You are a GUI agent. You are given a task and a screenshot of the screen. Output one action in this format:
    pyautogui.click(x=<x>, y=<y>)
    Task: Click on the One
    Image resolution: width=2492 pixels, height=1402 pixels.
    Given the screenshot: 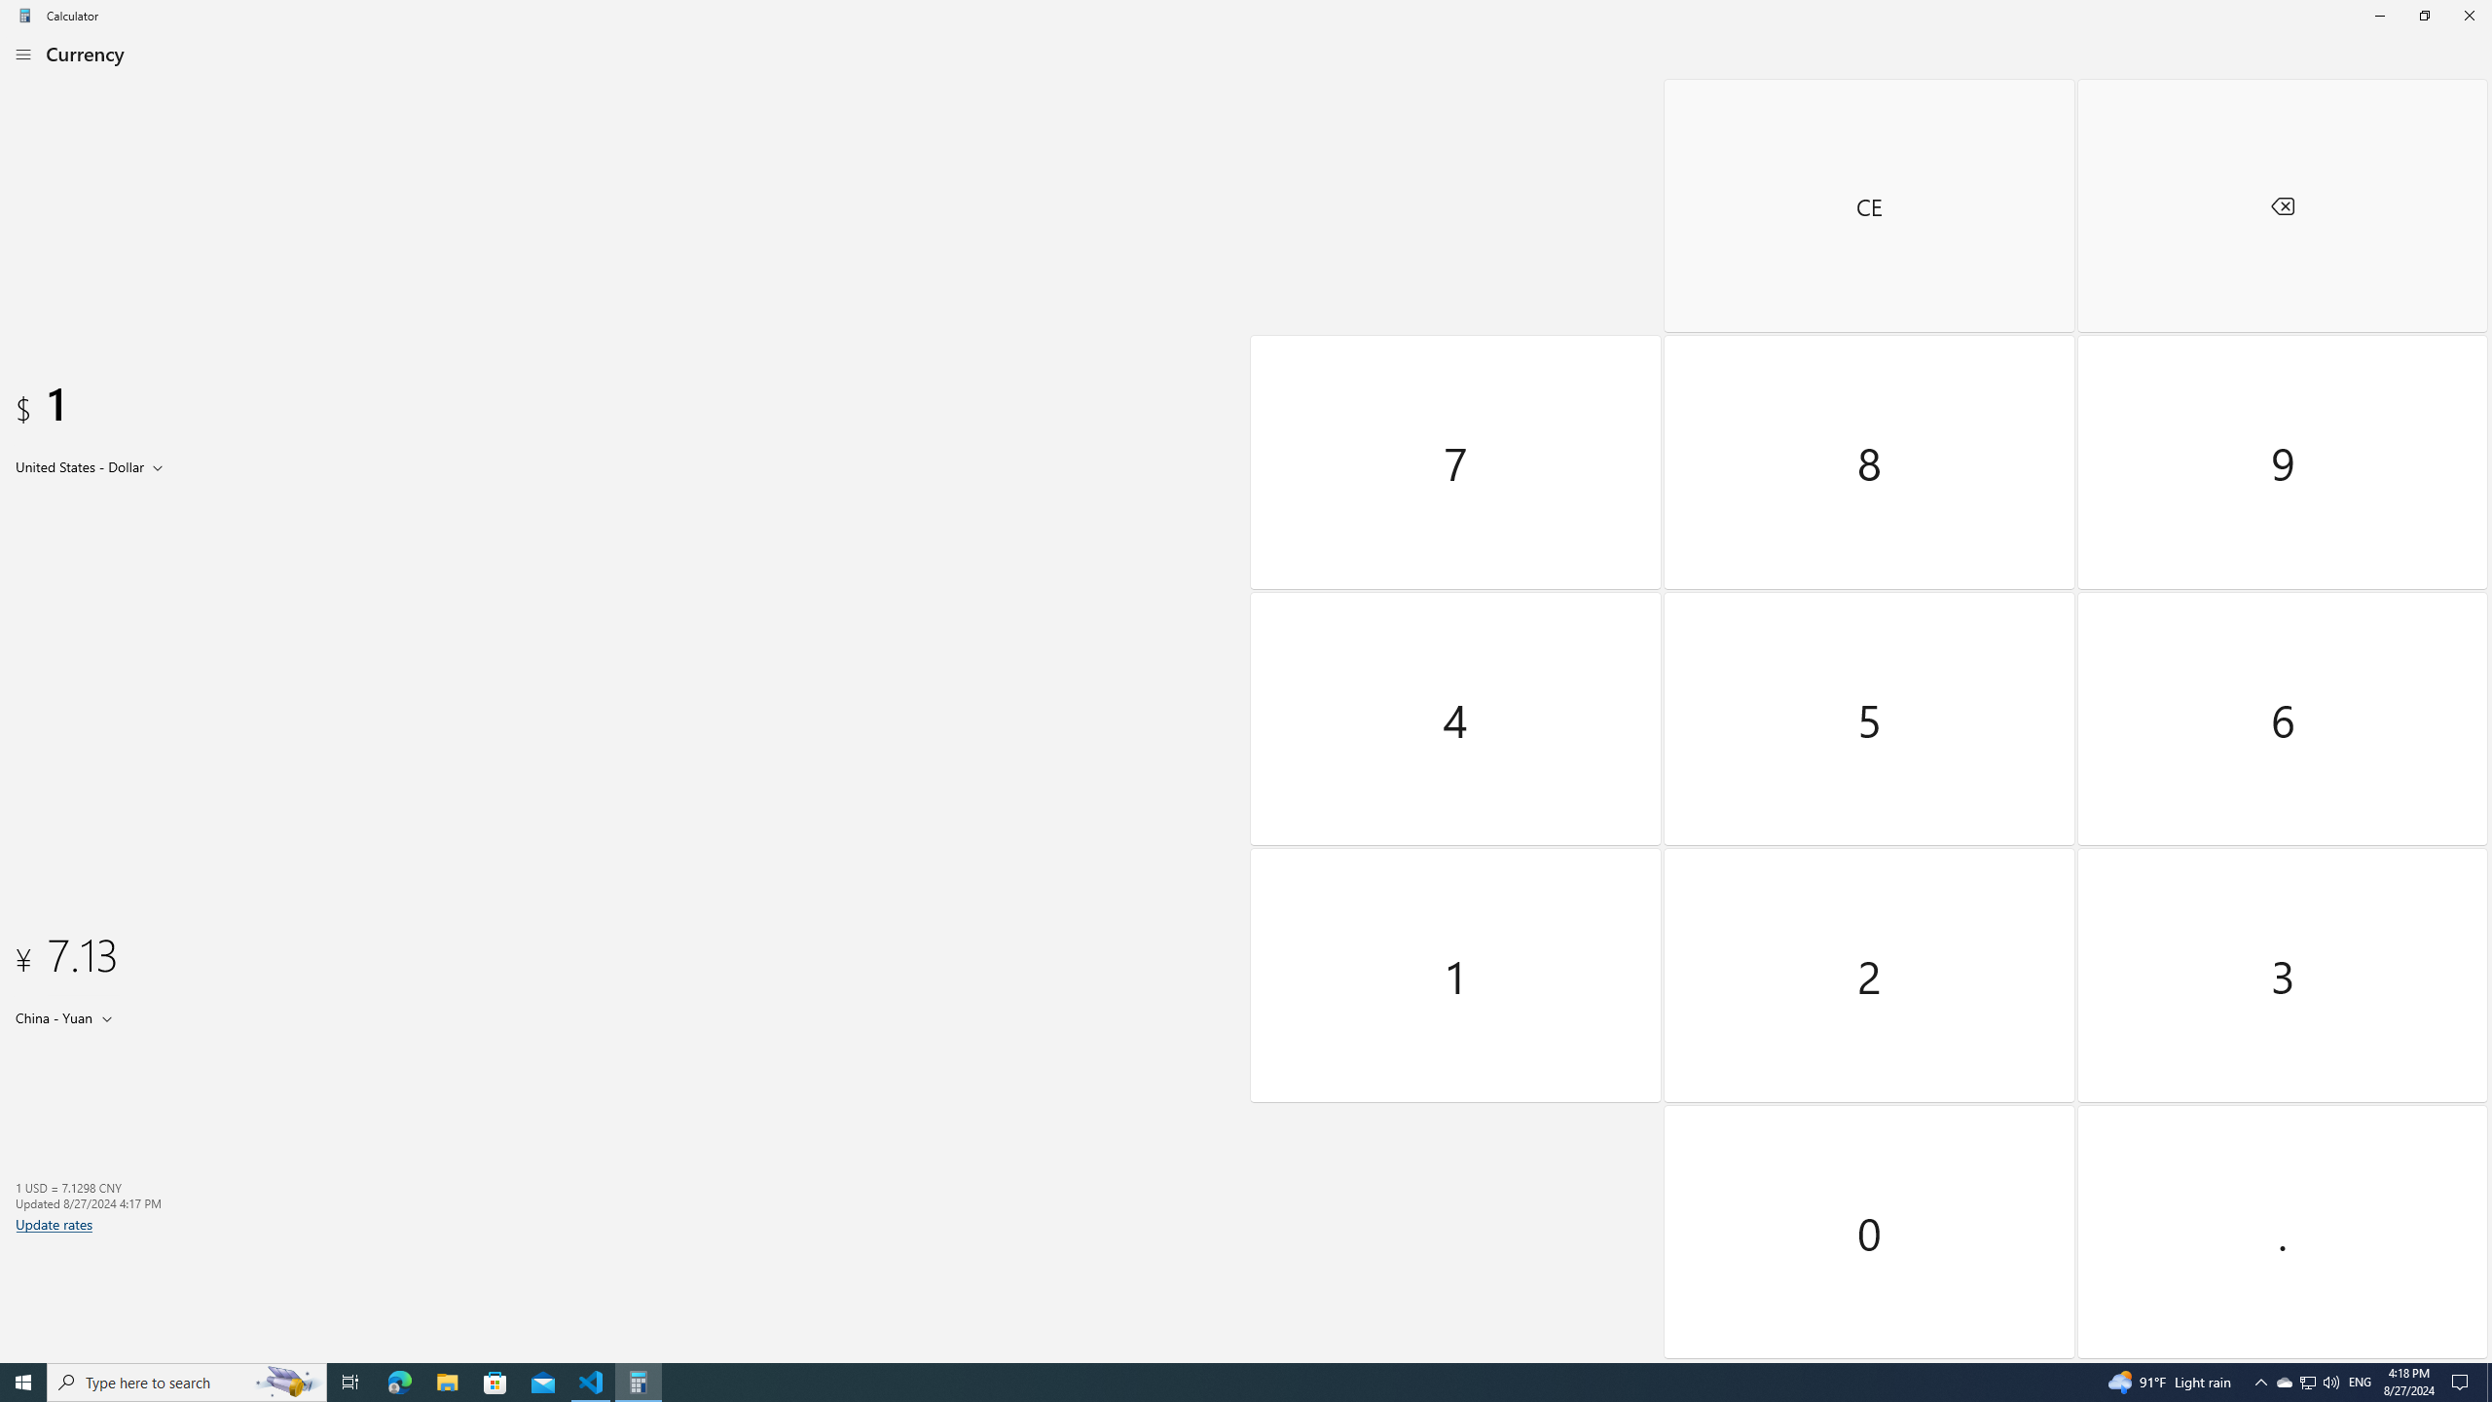 What is the action you would take?
    pyautogui.click(x=1456, y=976)
    